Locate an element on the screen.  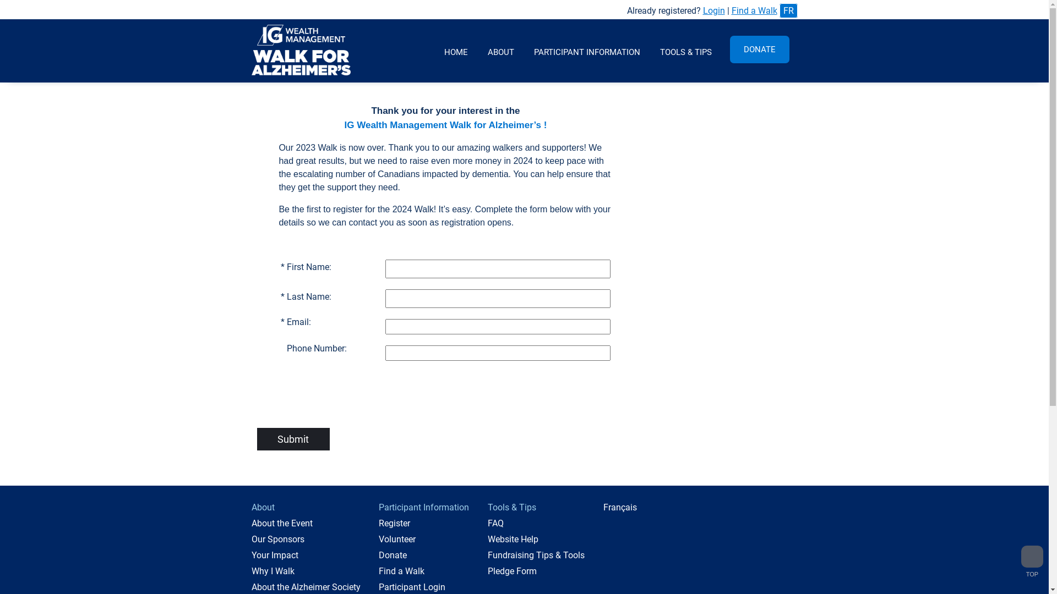
Participant Login is located at coordinates (412, 587).